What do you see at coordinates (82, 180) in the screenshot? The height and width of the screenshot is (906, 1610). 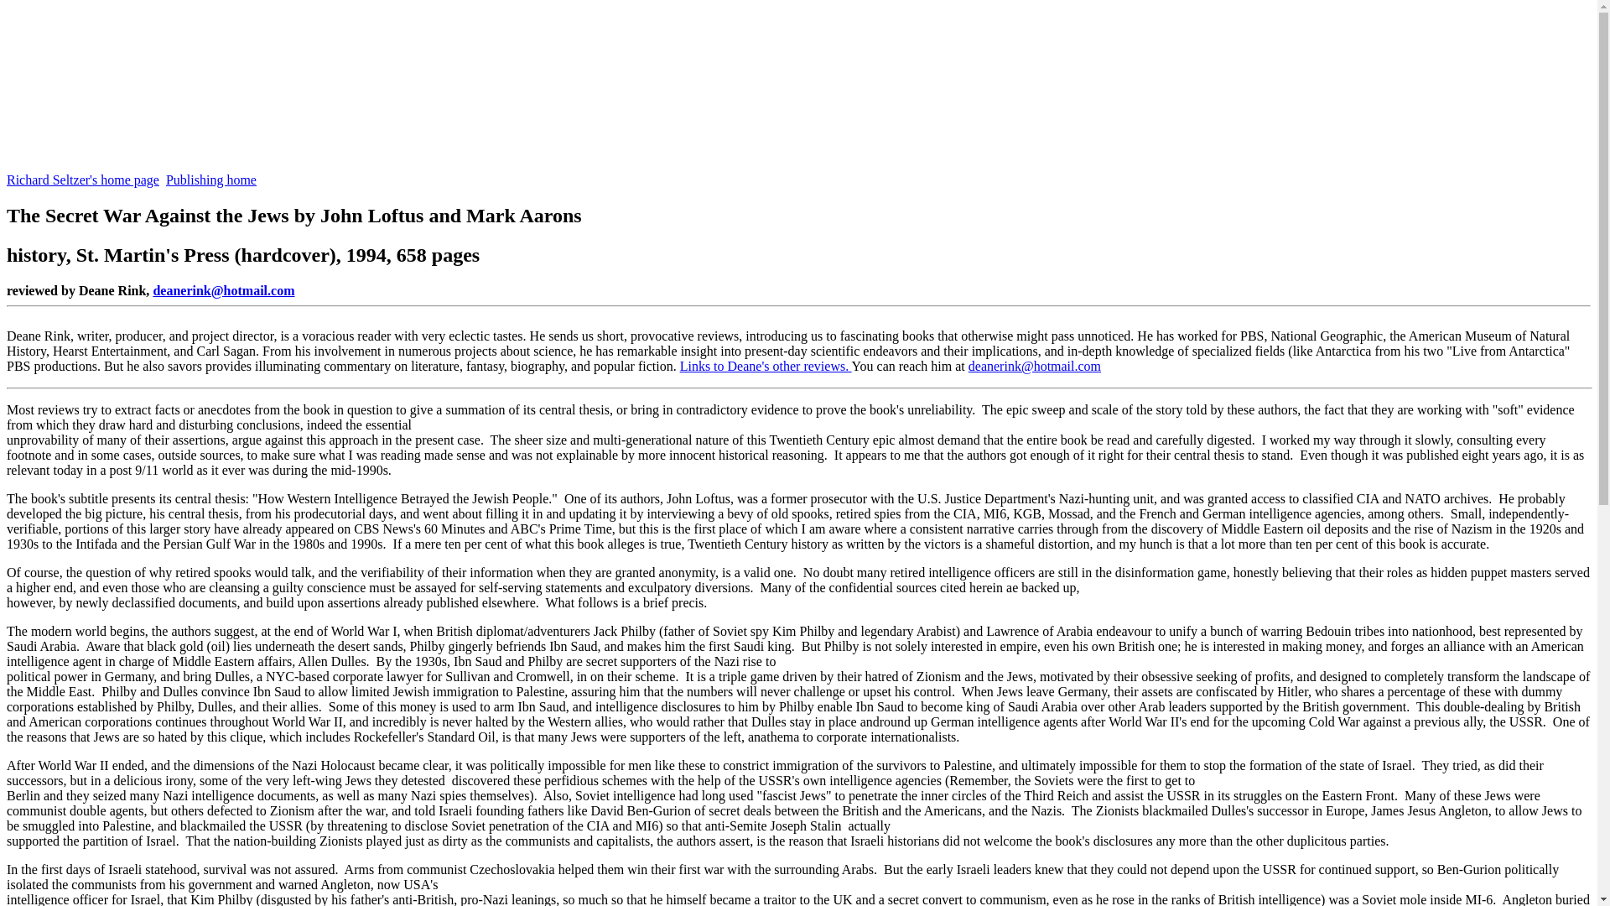 I see `Richard Seltzer's home page` at bounding box center [82, 180].